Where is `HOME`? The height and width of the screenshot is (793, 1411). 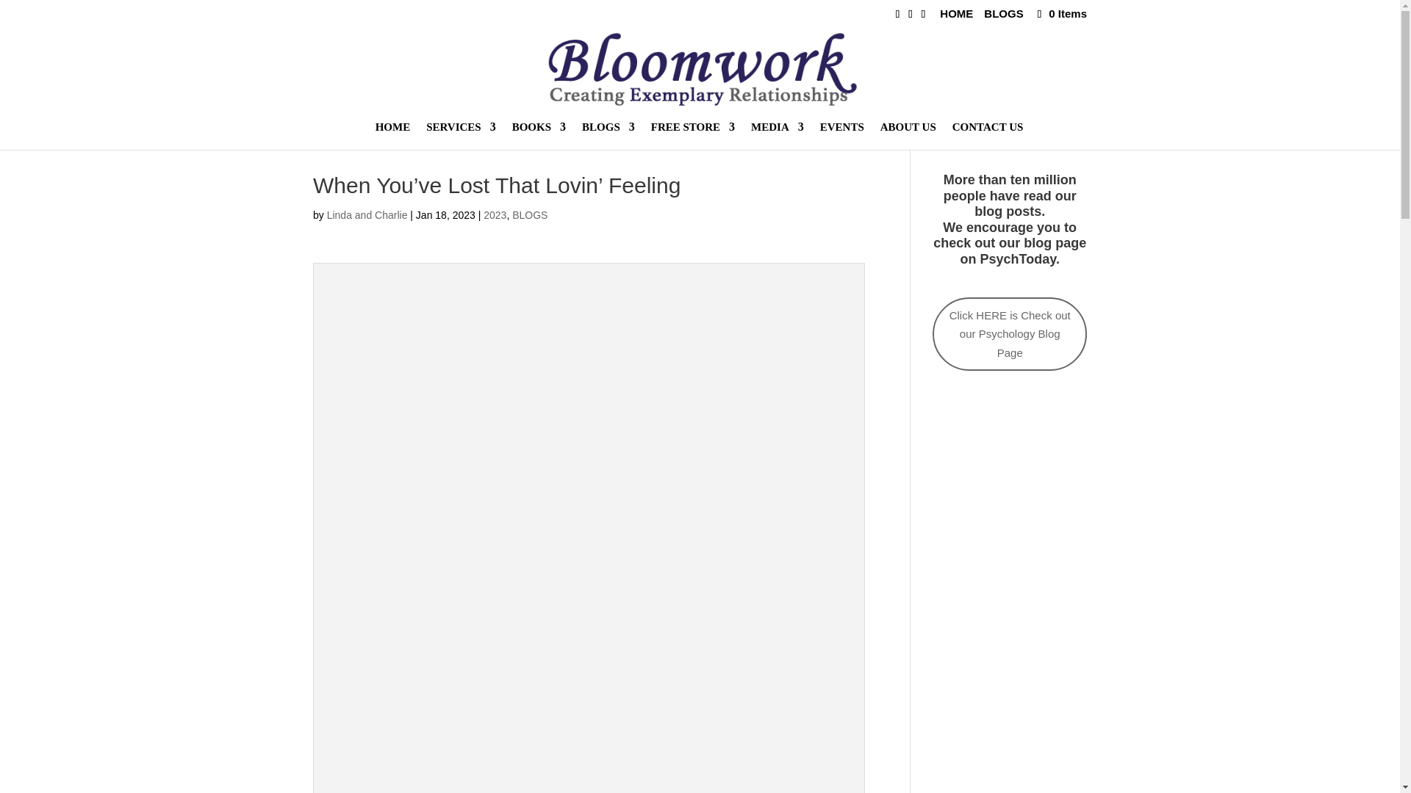 HOME is located at coordinates (392, 136).